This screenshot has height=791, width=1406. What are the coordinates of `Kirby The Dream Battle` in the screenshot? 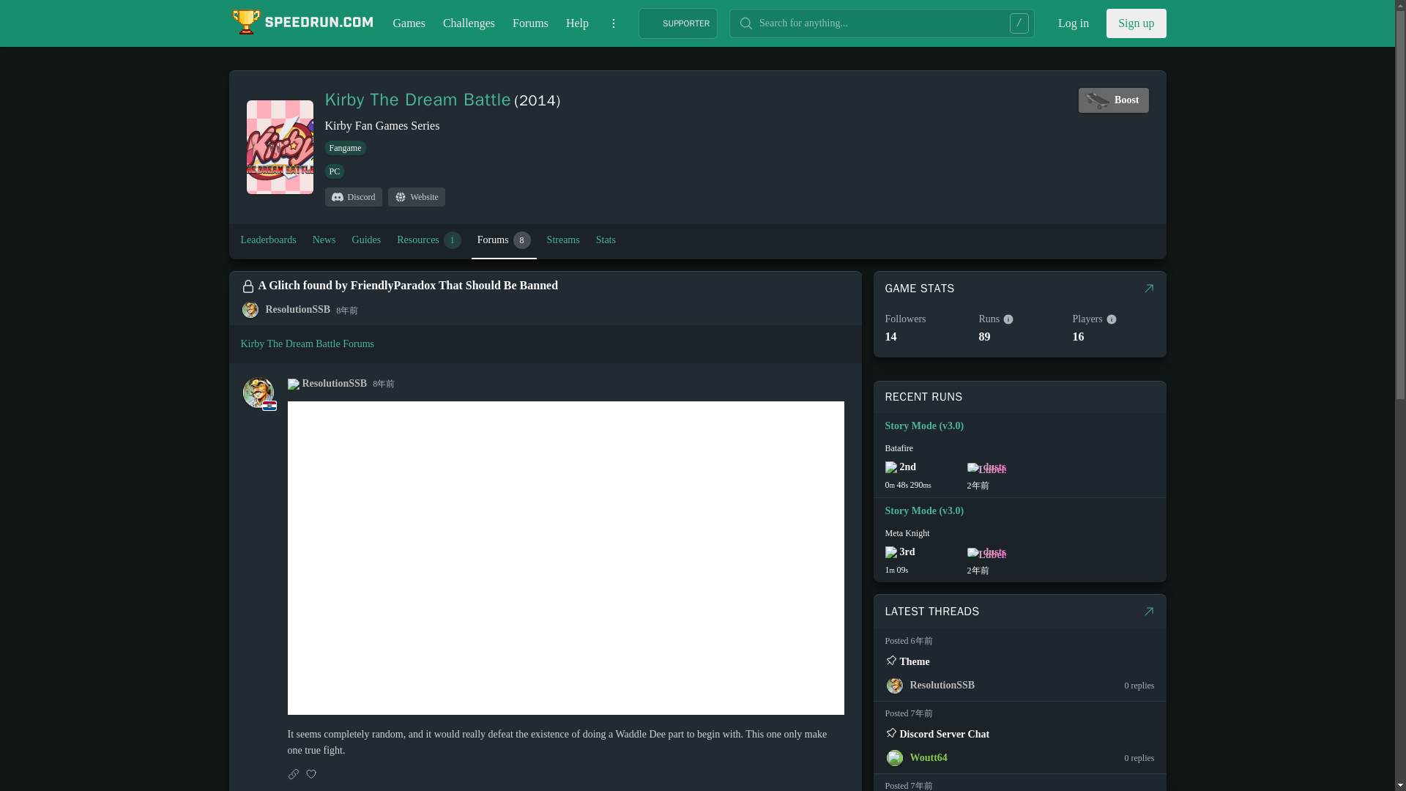 It's located at (417, 100).